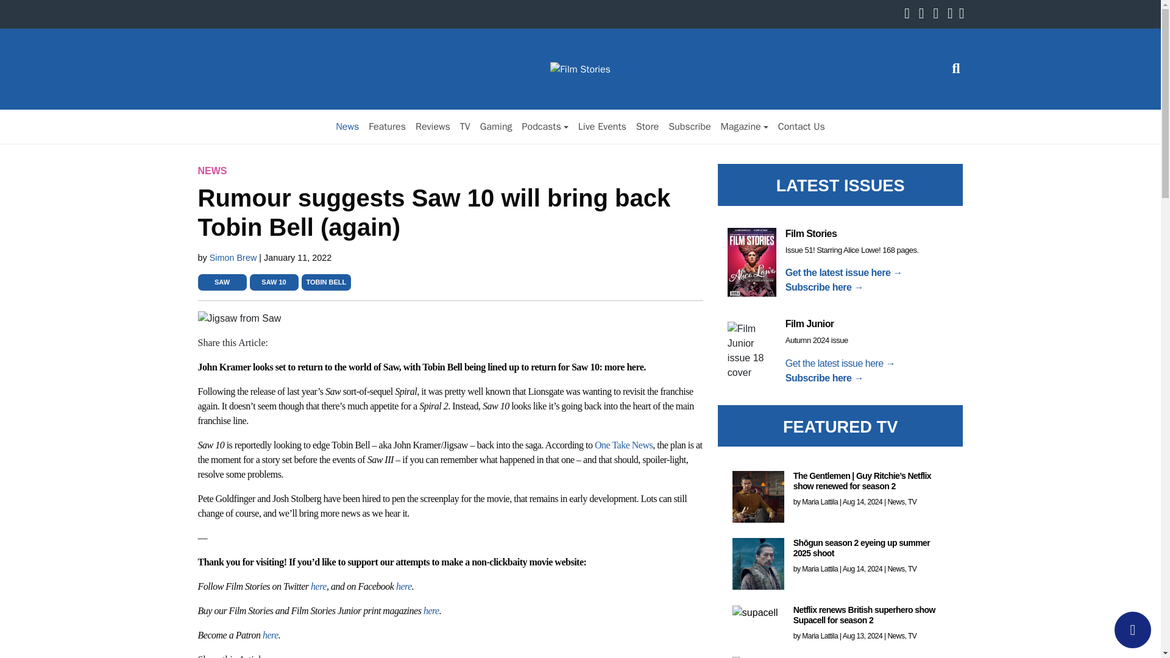  What do you see at coordinates (347, 126) in the screenshot?
I see `News` at bounding box center [347, 126].